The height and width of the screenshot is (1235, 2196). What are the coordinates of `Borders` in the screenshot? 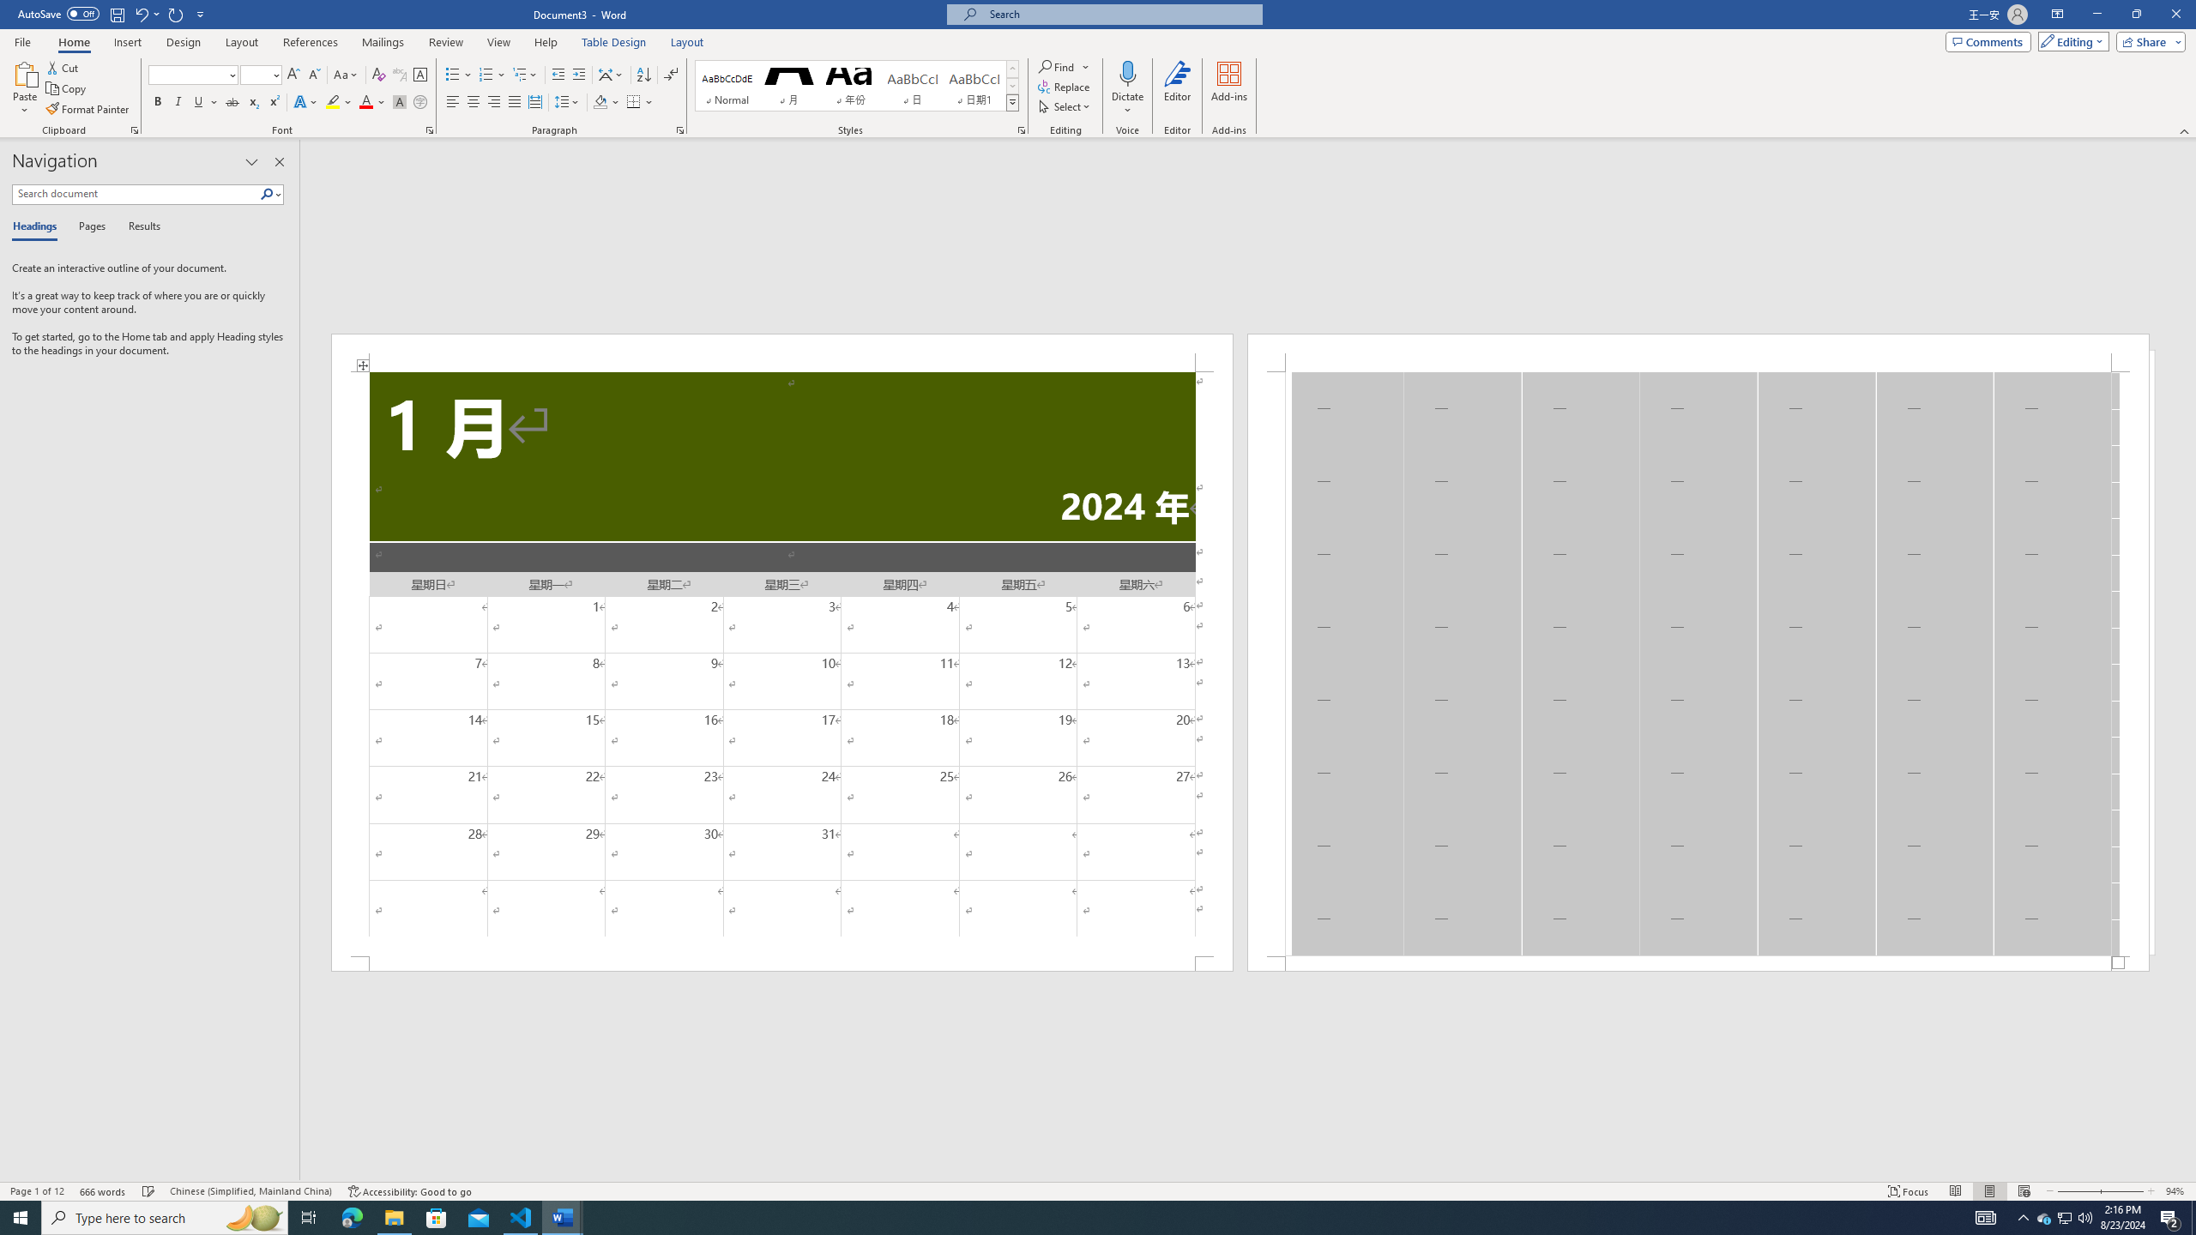 It's located at (633, 103).